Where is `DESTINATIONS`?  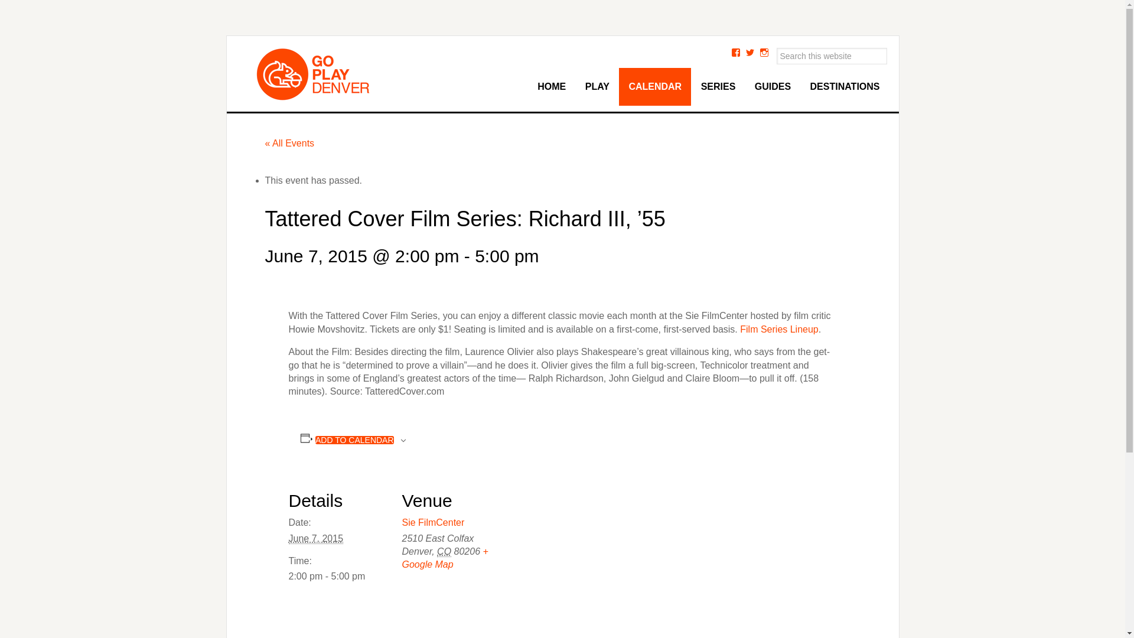
DESTINATIONS is located at coordinates (845, 86).